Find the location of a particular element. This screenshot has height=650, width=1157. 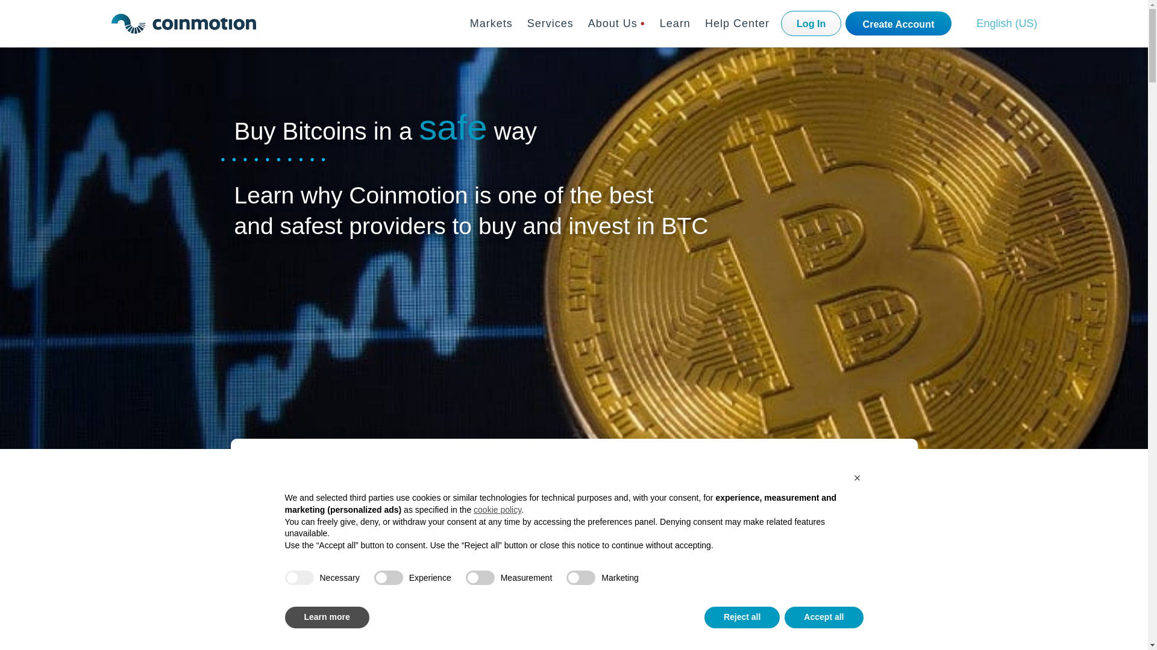

Markets is located at coordinates (492, 23).